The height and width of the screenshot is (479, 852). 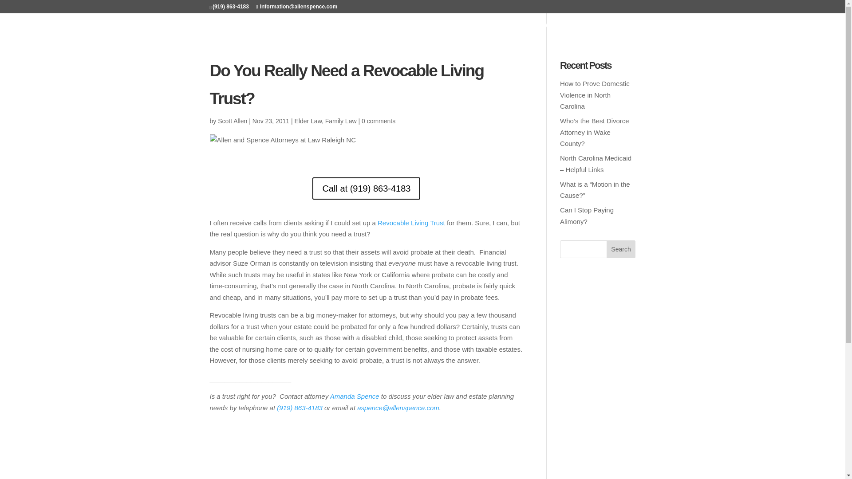 I want to click on Search, so click(x=621, y=249).